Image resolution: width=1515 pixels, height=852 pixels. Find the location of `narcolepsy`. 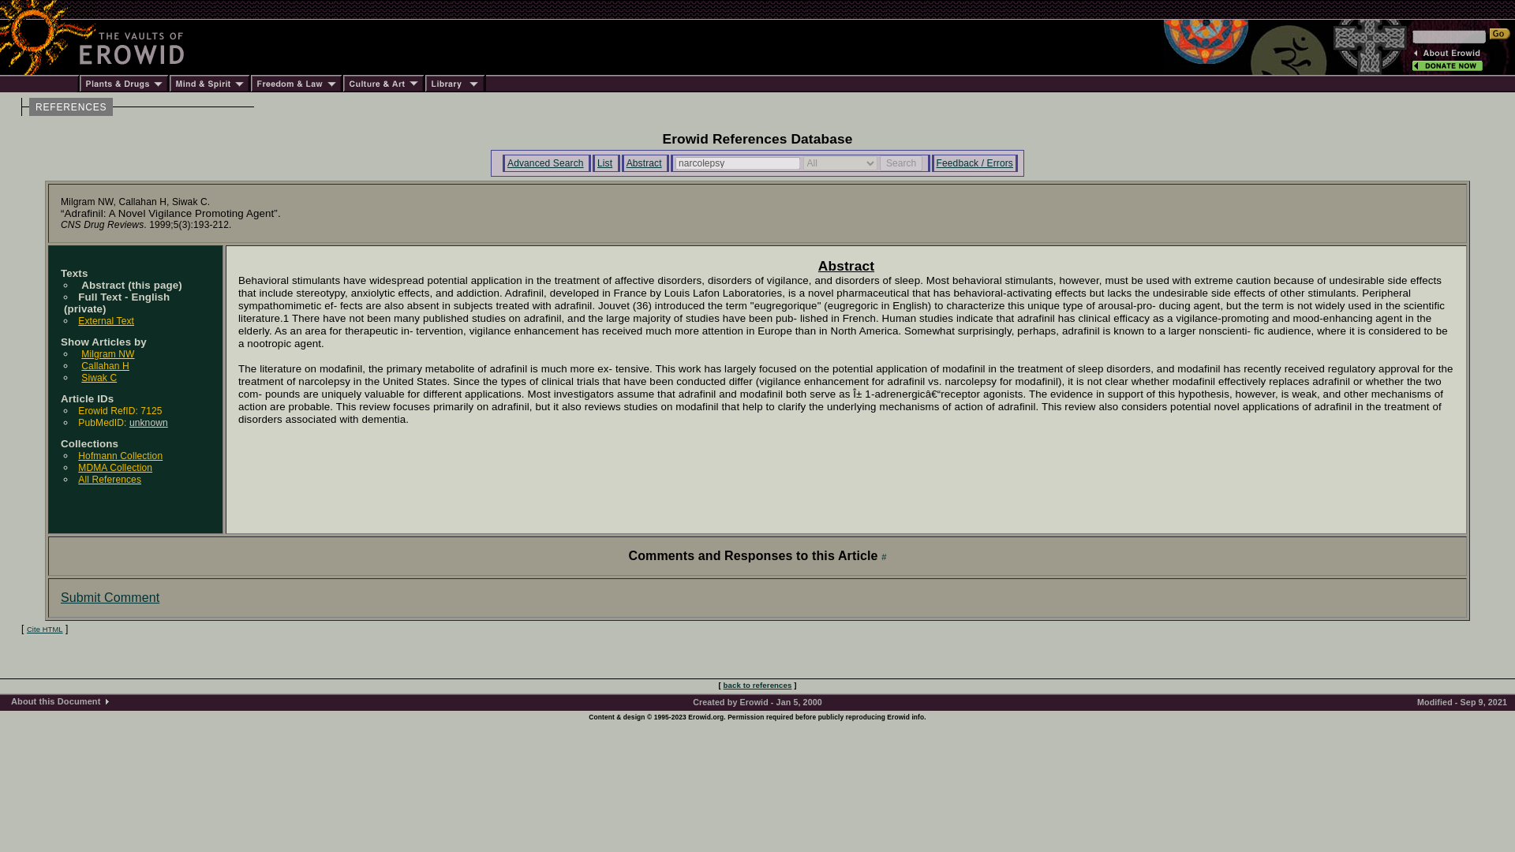

narcolepsy is located at coordinates (737, 163).